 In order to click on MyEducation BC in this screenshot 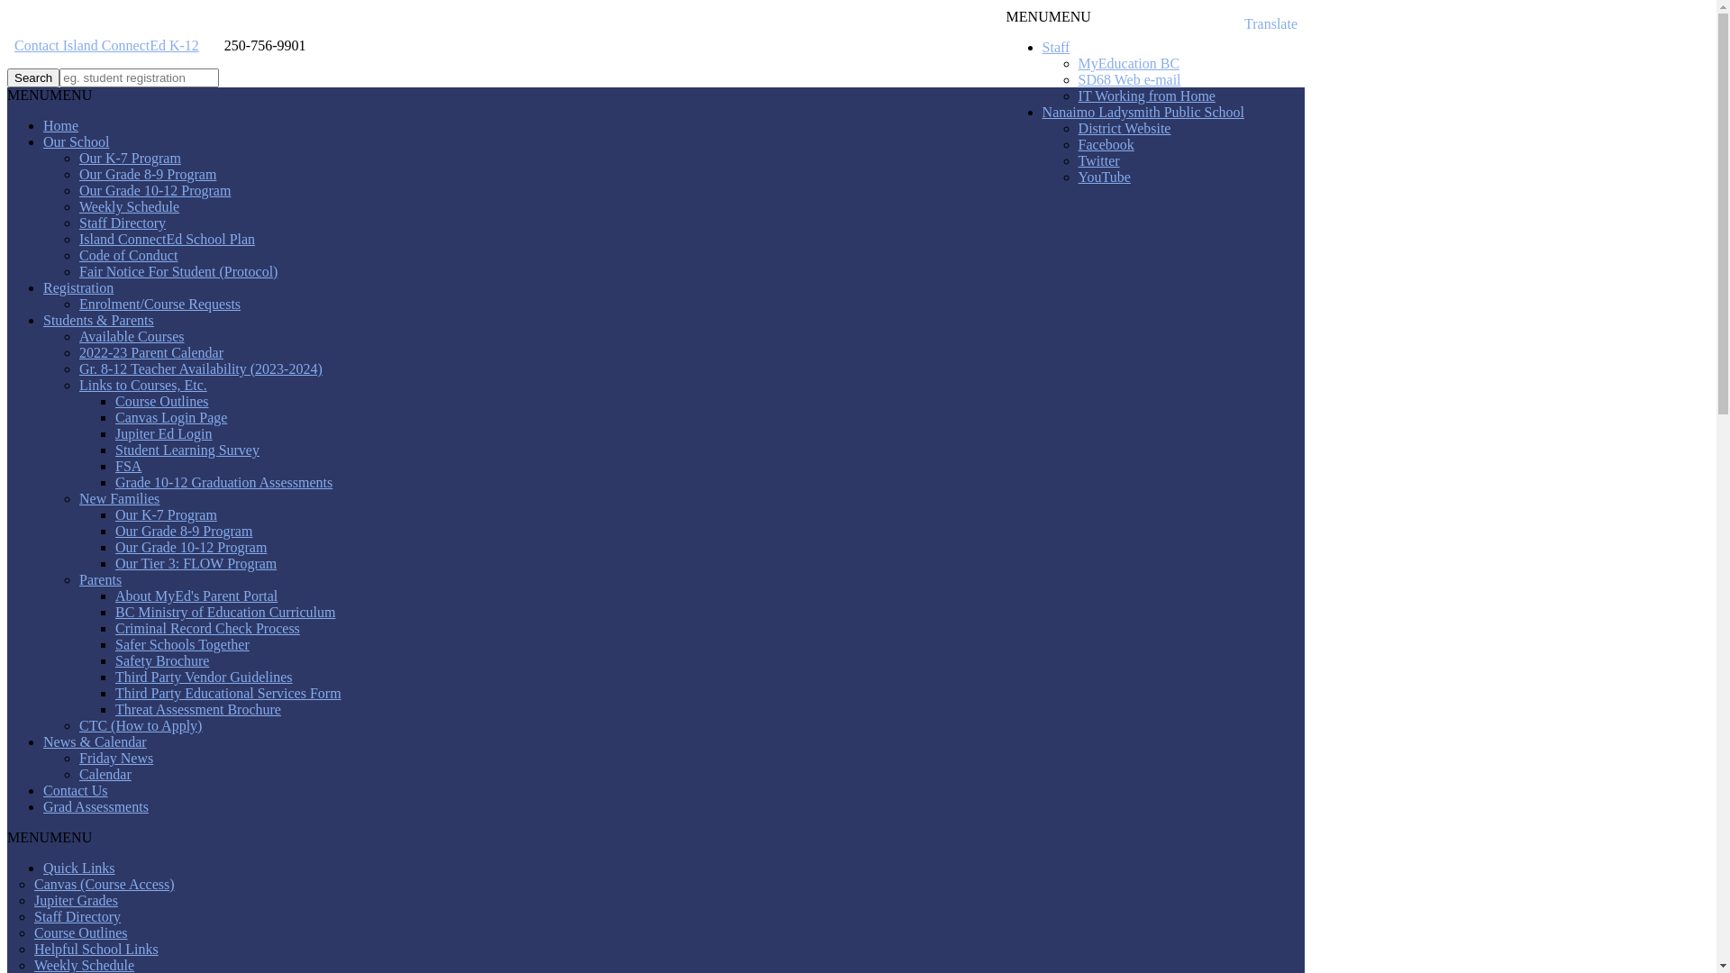, I will do `click(1129, 63)`.